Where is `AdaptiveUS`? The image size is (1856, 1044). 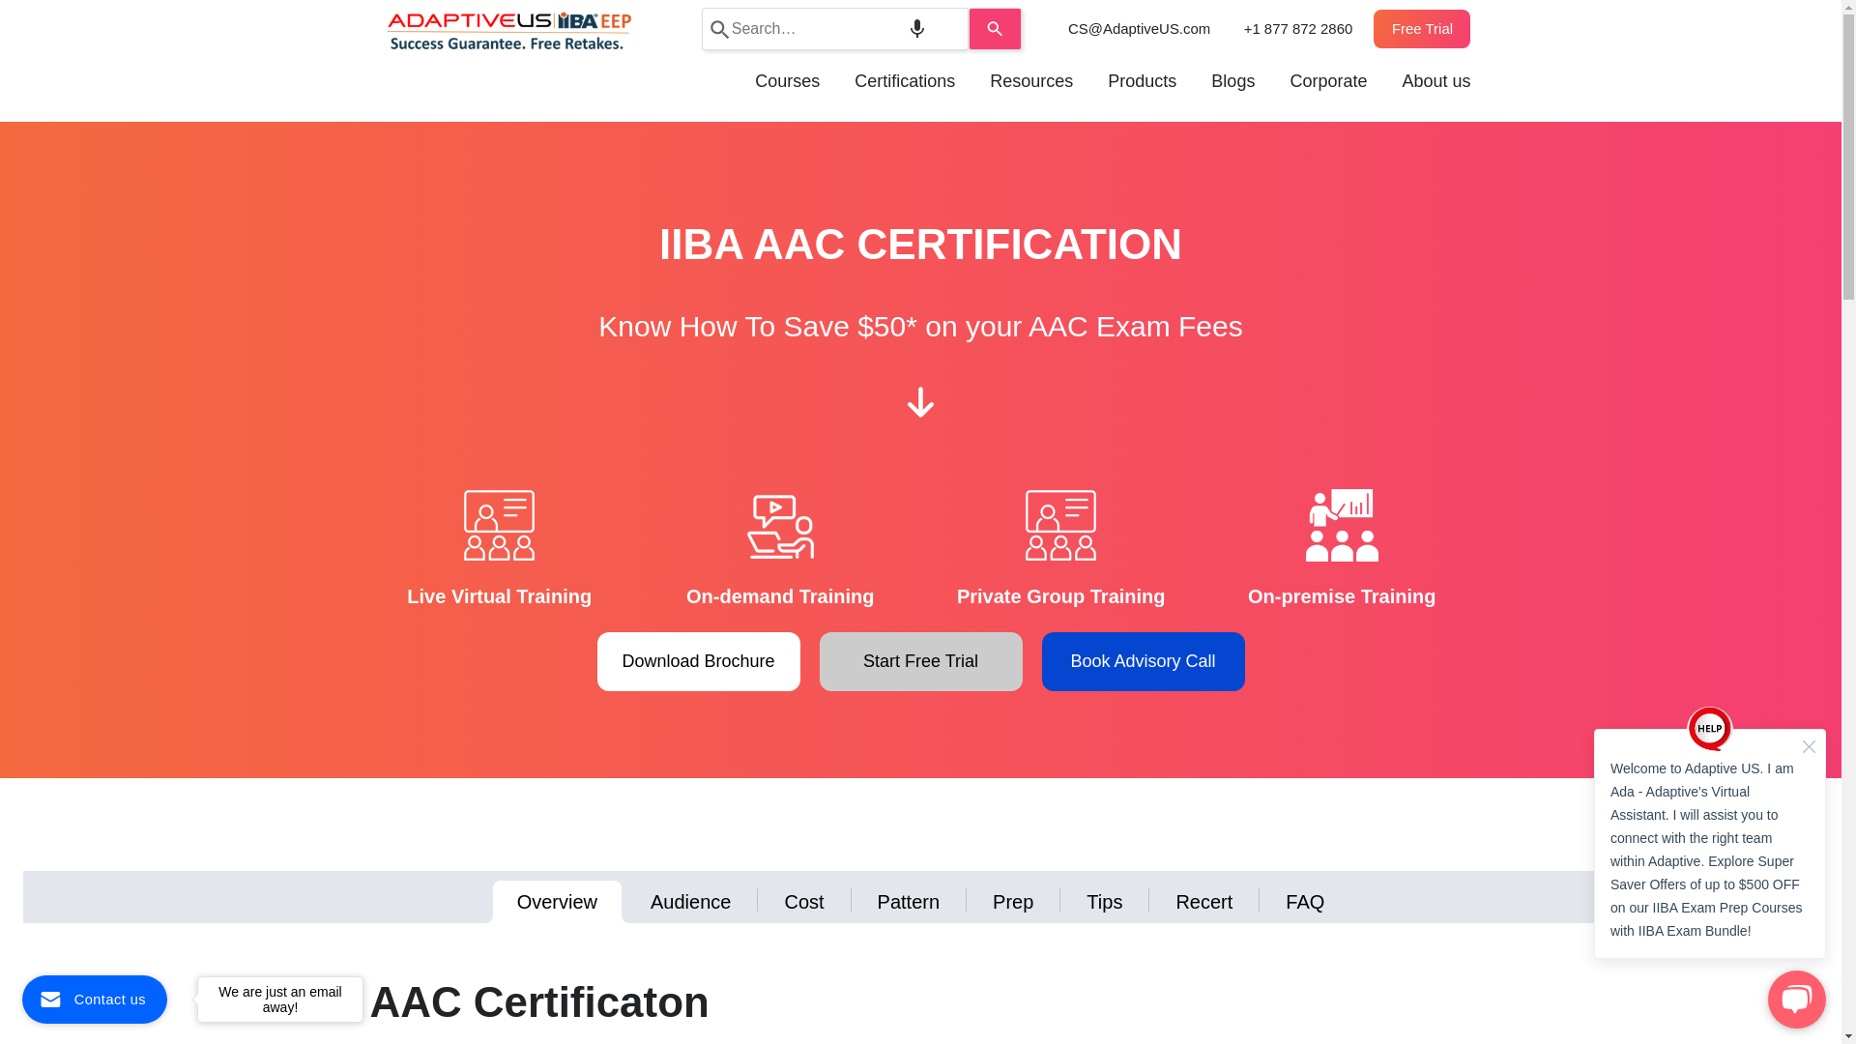
AdaptiveUS is located at coordinates (508, 28).